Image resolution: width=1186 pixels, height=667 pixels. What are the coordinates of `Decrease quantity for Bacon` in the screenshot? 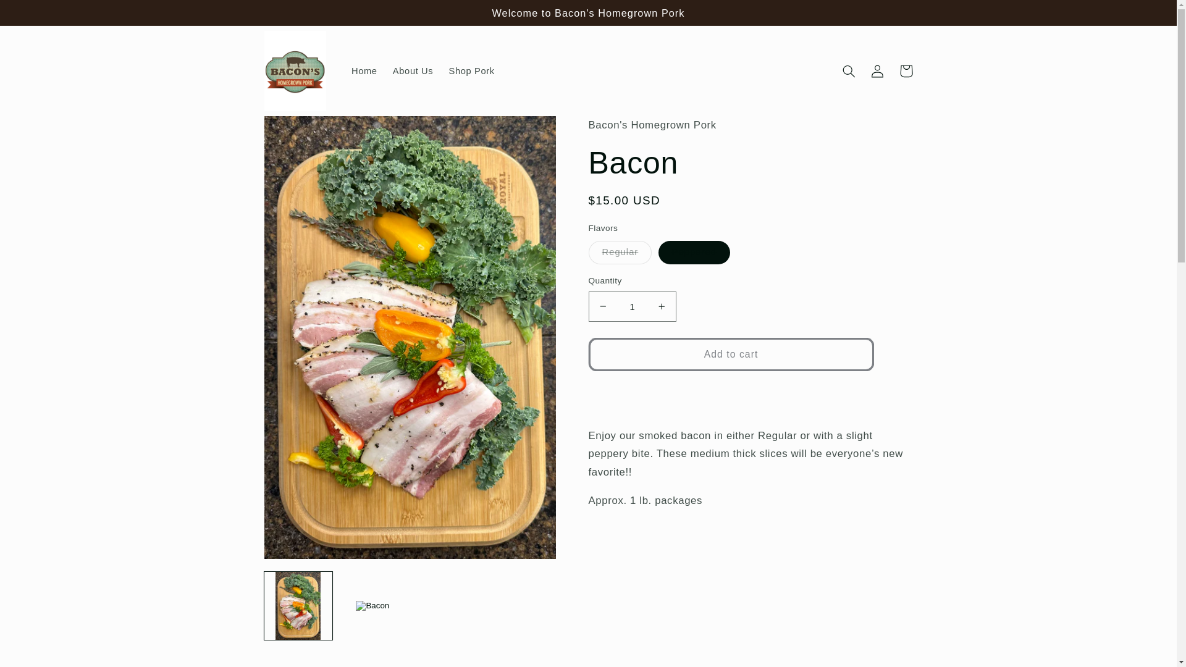 It's located at (603, 306).